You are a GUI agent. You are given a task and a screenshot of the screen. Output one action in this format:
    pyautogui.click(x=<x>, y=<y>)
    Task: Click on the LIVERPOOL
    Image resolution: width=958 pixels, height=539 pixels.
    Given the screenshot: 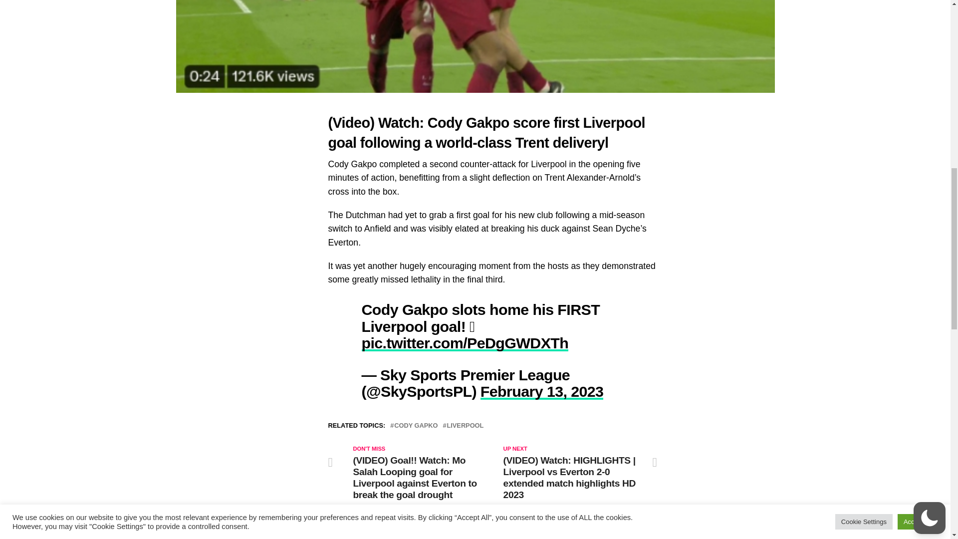 What is the action you would take?
    pyautogui.click(x=465, y=425)
    